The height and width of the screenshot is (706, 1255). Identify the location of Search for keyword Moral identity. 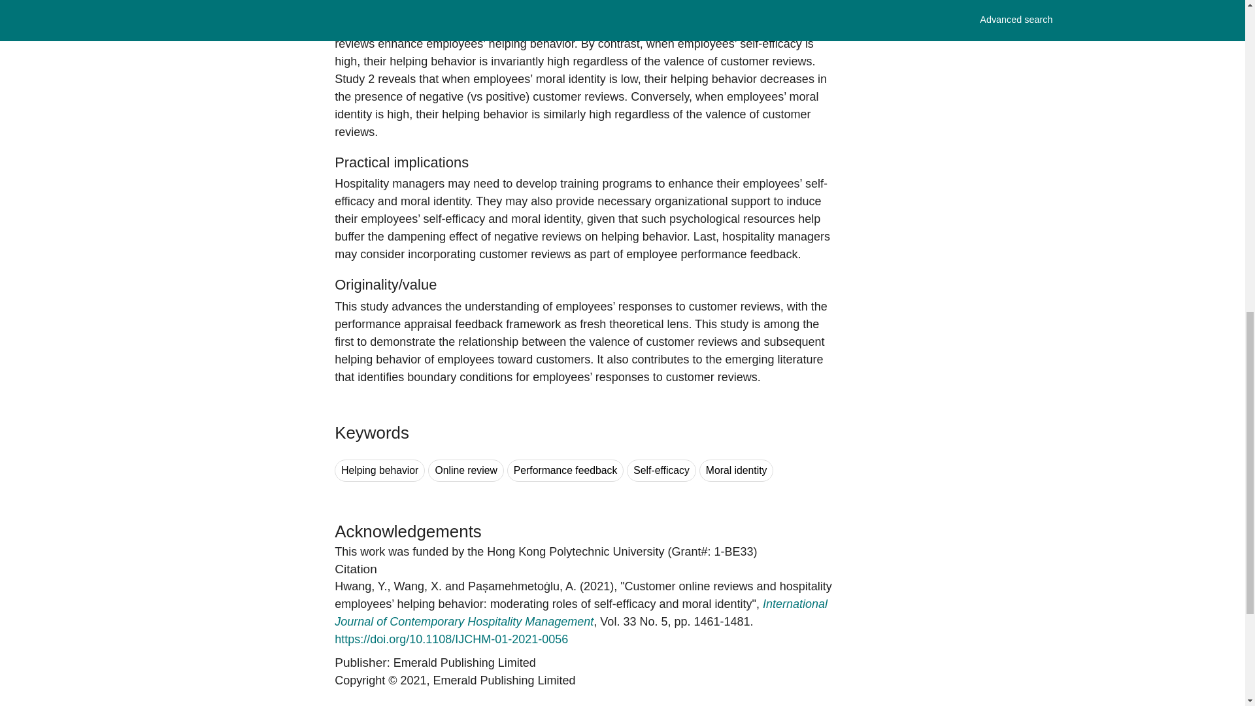
(736, 471).